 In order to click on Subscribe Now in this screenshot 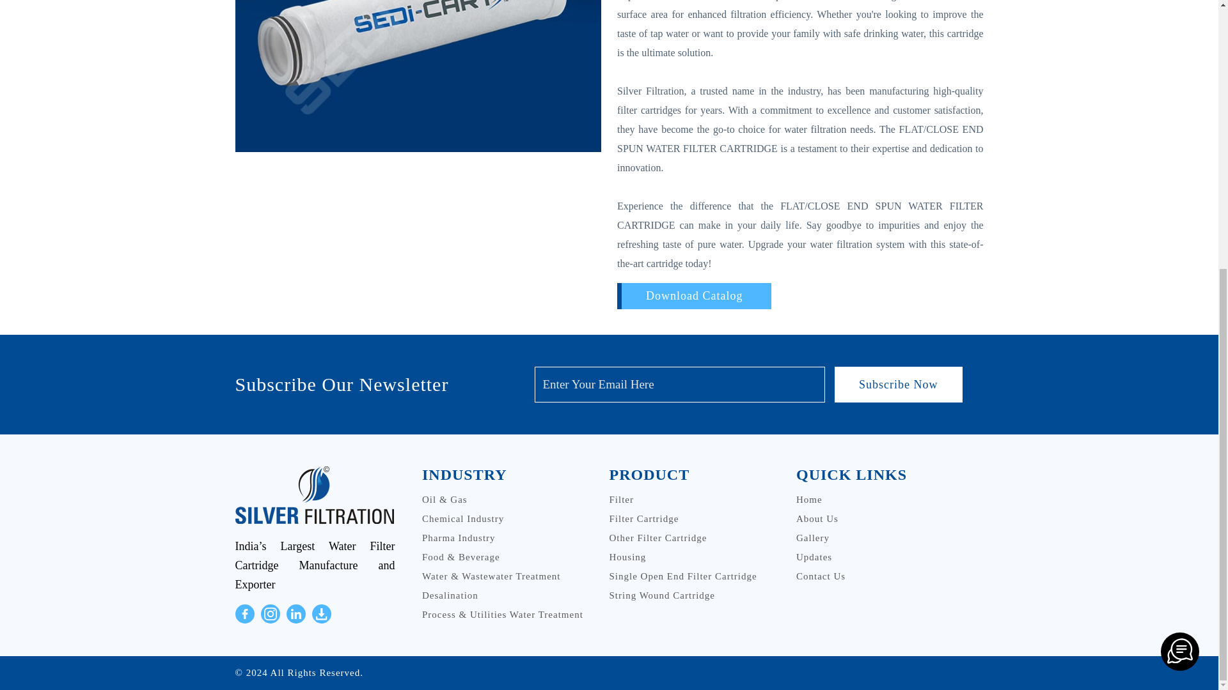, I will do `click(899, 384)`.